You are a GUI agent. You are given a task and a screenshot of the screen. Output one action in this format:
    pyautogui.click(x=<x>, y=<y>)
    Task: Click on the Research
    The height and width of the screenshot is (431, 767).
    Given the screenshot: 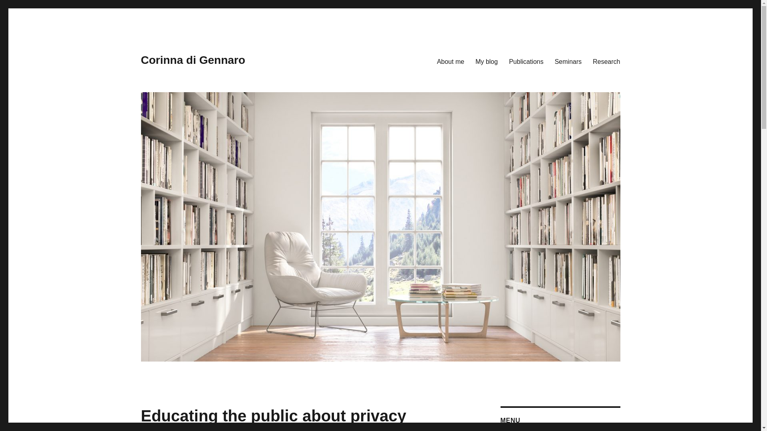 What is the action you would take?
    pyautogui.click(x=606, y=61)
    